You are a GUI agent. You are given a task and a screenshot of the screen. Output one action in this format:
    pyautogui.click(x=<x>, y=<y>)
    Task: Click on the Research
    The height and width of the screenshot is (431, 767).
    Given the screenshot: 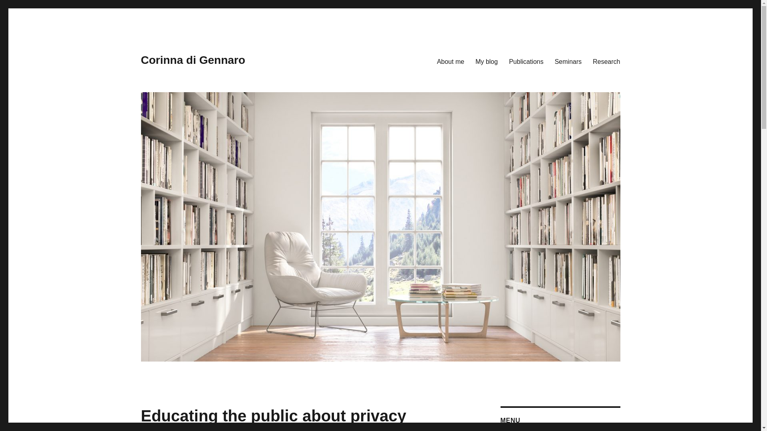 What is the action you would take?
    pyautogui.click(x=606, y=61)
    